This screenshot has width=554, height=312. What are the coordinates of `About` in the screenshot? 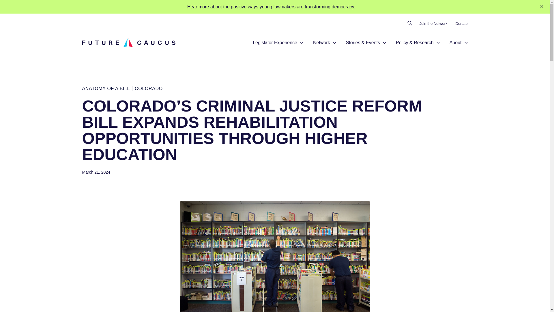 It's located at (455, 43).